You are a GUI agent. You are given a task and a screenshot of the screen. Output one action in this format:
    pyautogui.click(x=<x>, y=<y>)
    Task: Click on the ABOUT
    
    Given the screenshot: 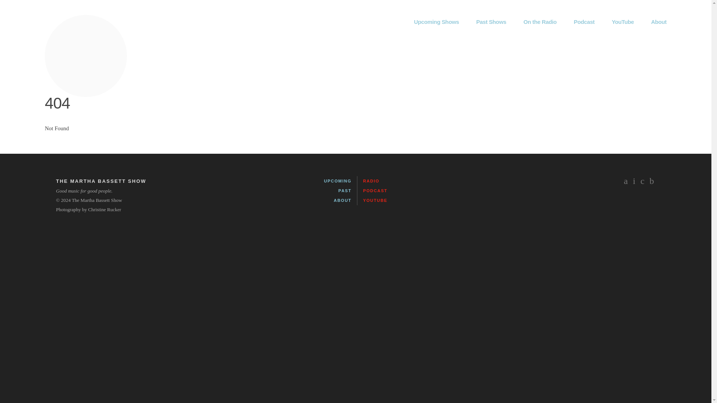 What is the action you would take?
    pyautogui.click(x=342, y=200)
    